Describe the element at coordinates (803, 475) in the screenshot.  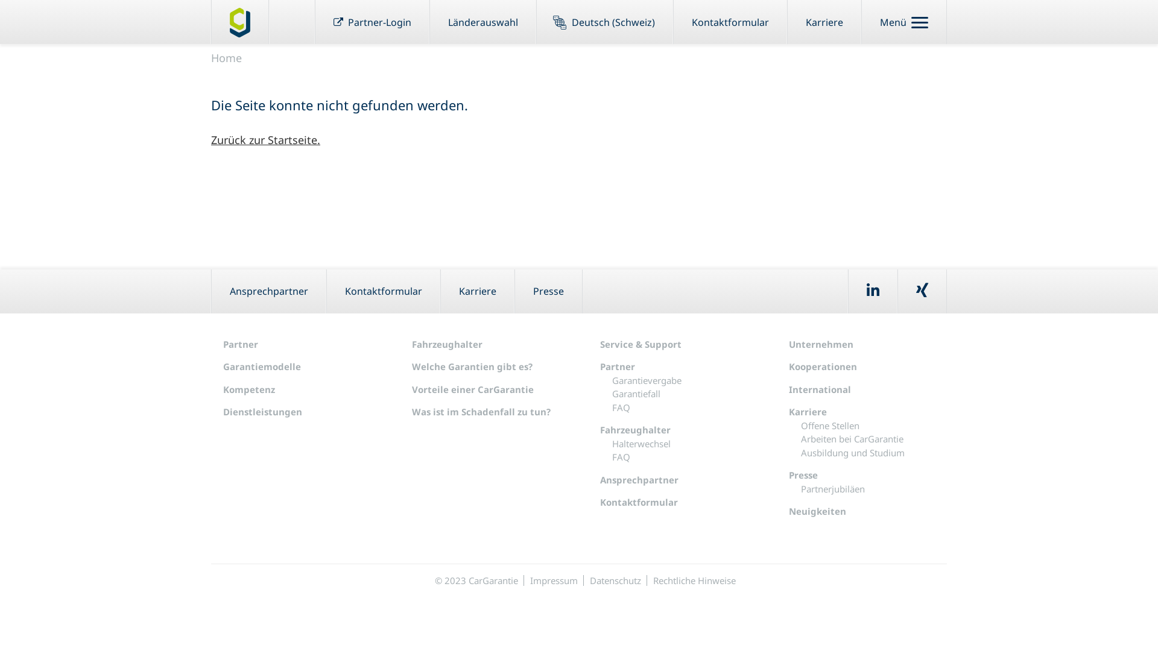
I see `Presse` at that location.